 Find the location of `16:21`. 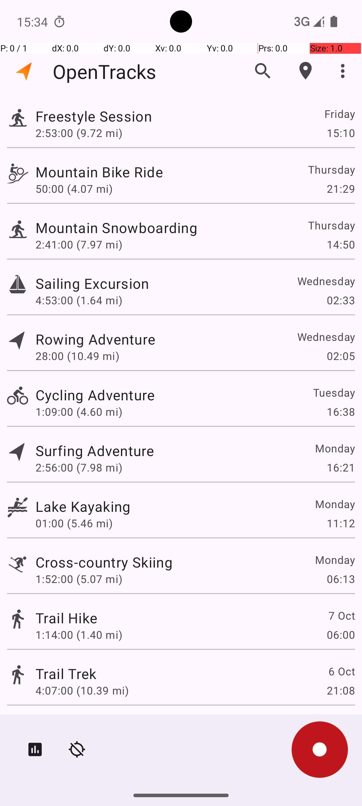

16:21 is located at coordinates (341, 467).